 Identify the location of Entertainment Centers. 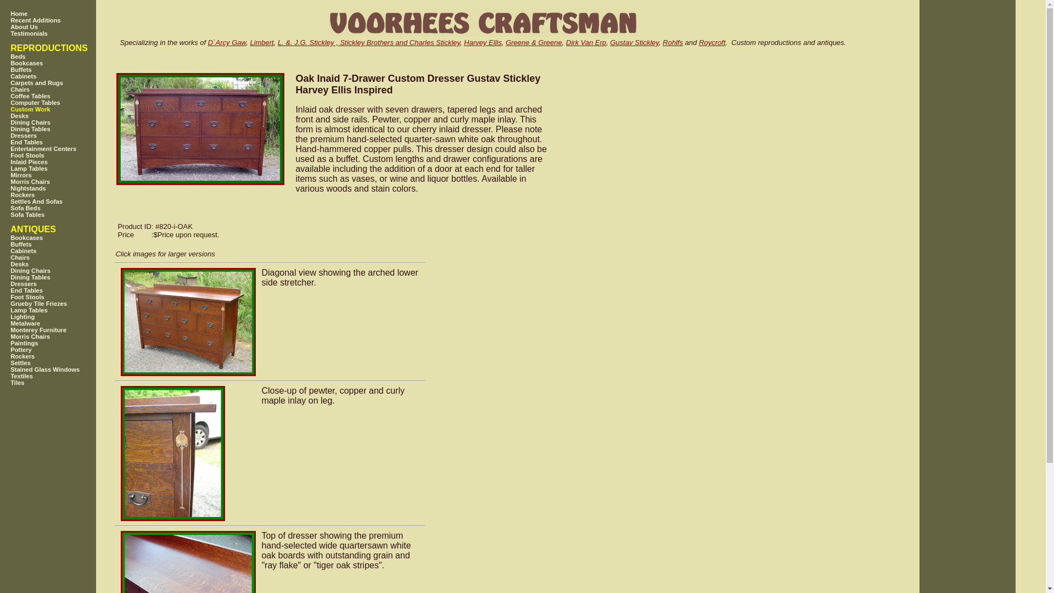
(60, 148).